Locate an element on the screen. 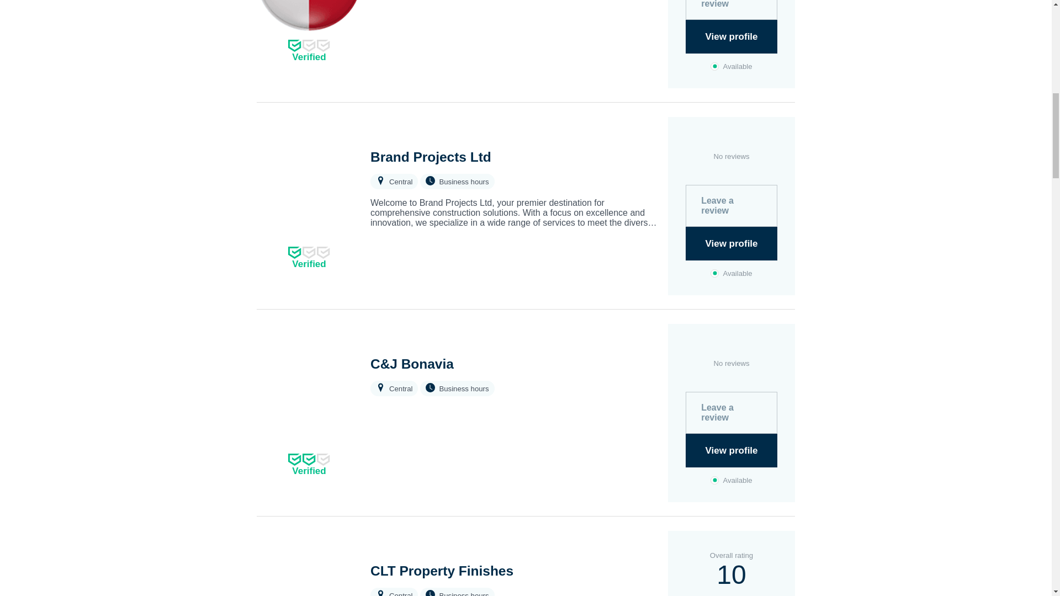  Leave a review is located at coordinates (731, 10).